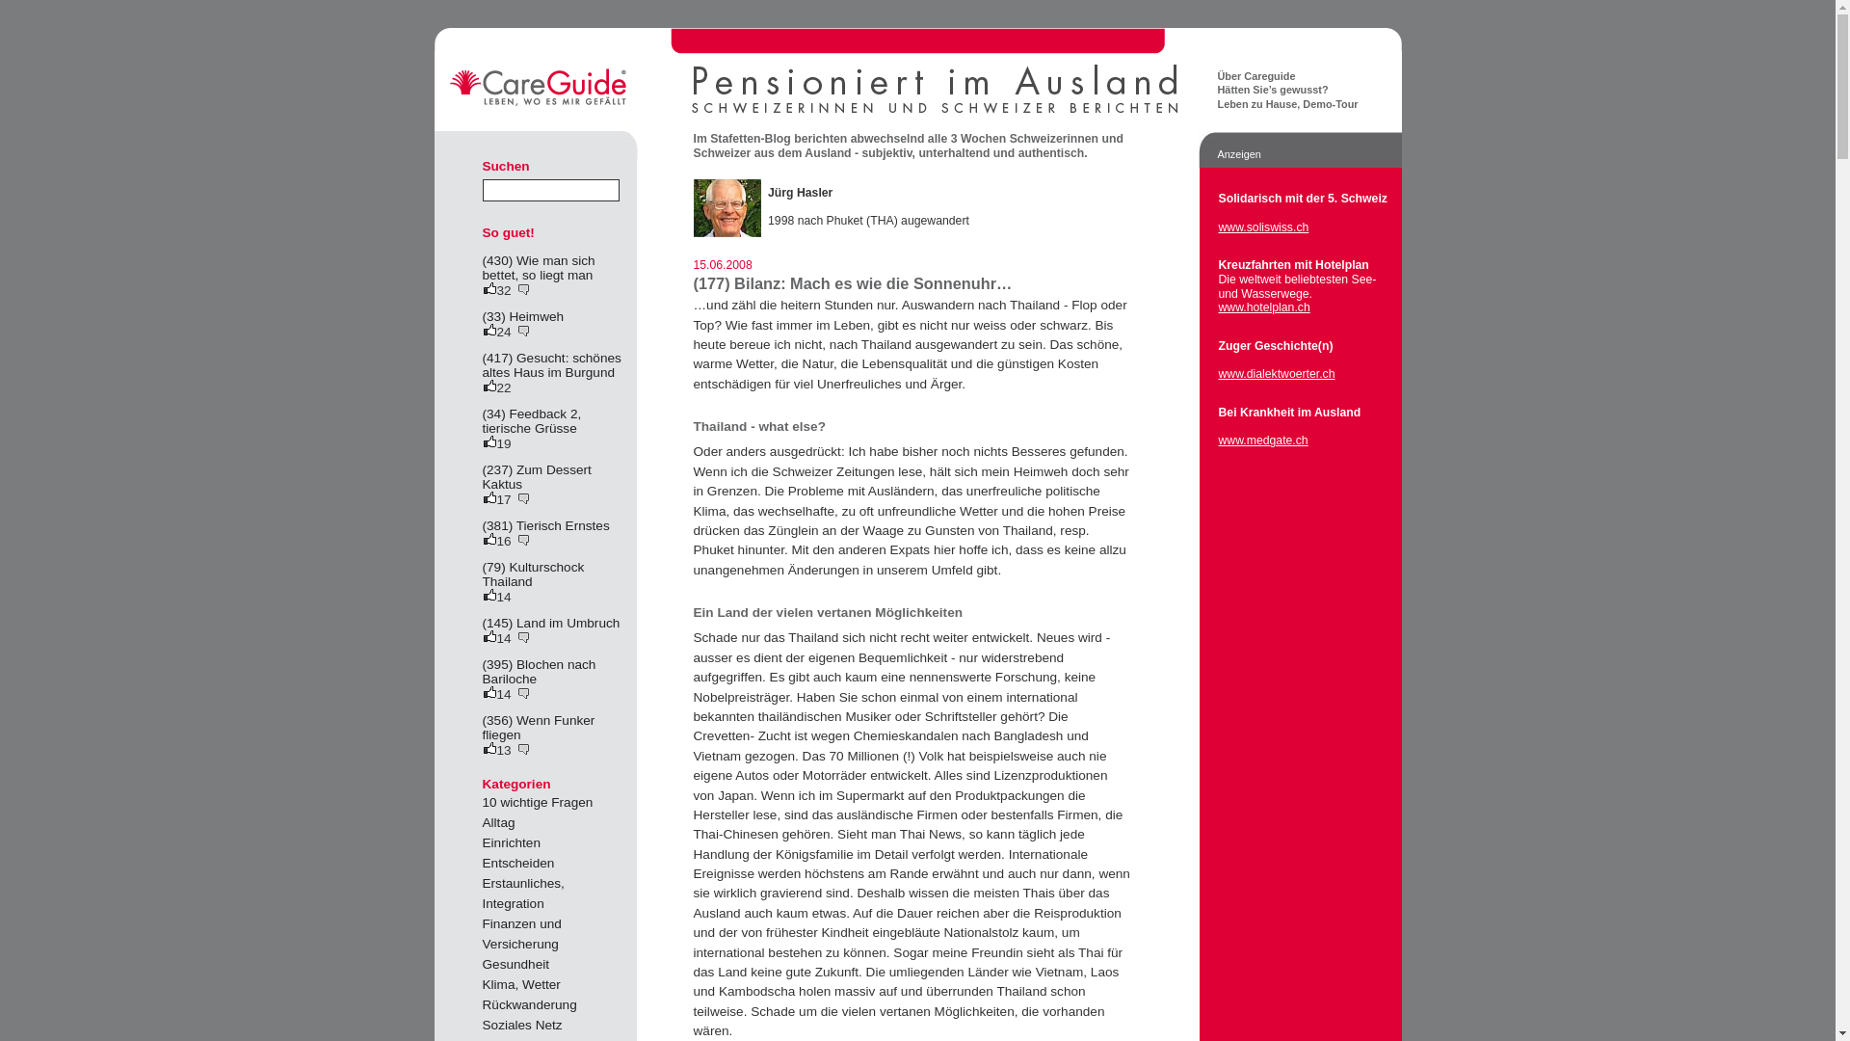 This screenshot has height=1041, width=1850. What do you see at coordinates (489, 748) in the screenshot?
I see `13` at bounding box center [489, 748].